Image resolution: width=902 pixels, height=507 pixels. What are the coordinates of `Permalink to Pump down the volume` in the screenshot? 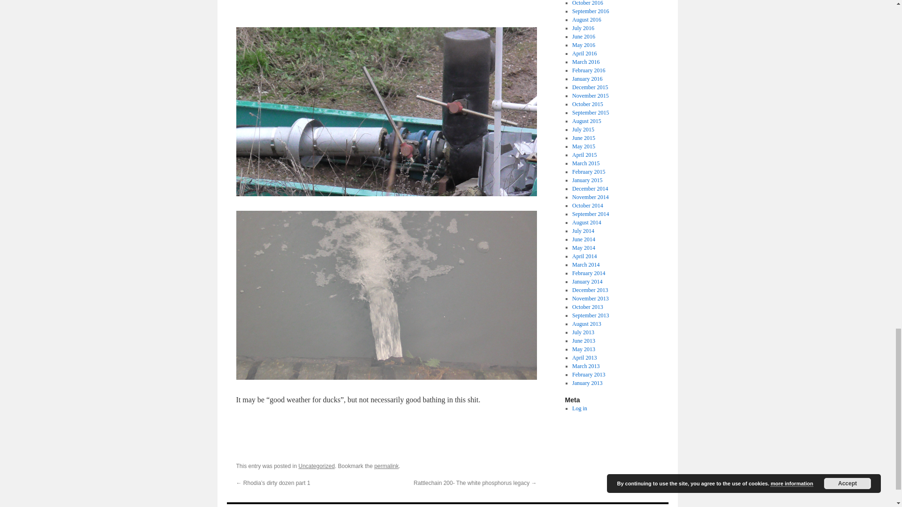 It's located at (386, 466).